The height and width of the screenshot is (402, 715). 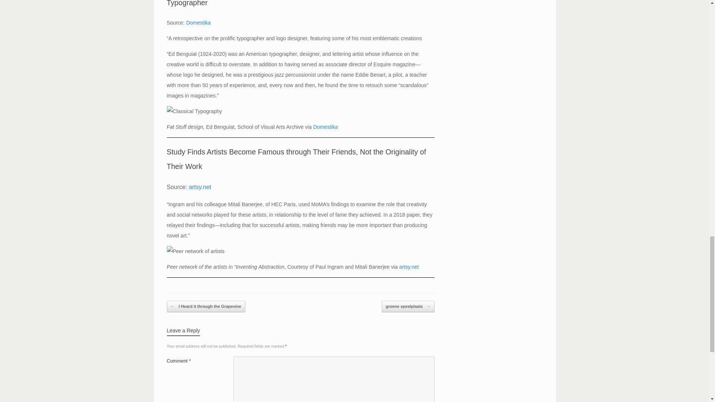 What do you see at coordinates (409, 267) in the screenshot?
I see `artsy.net` at bounding box center [409, 267].